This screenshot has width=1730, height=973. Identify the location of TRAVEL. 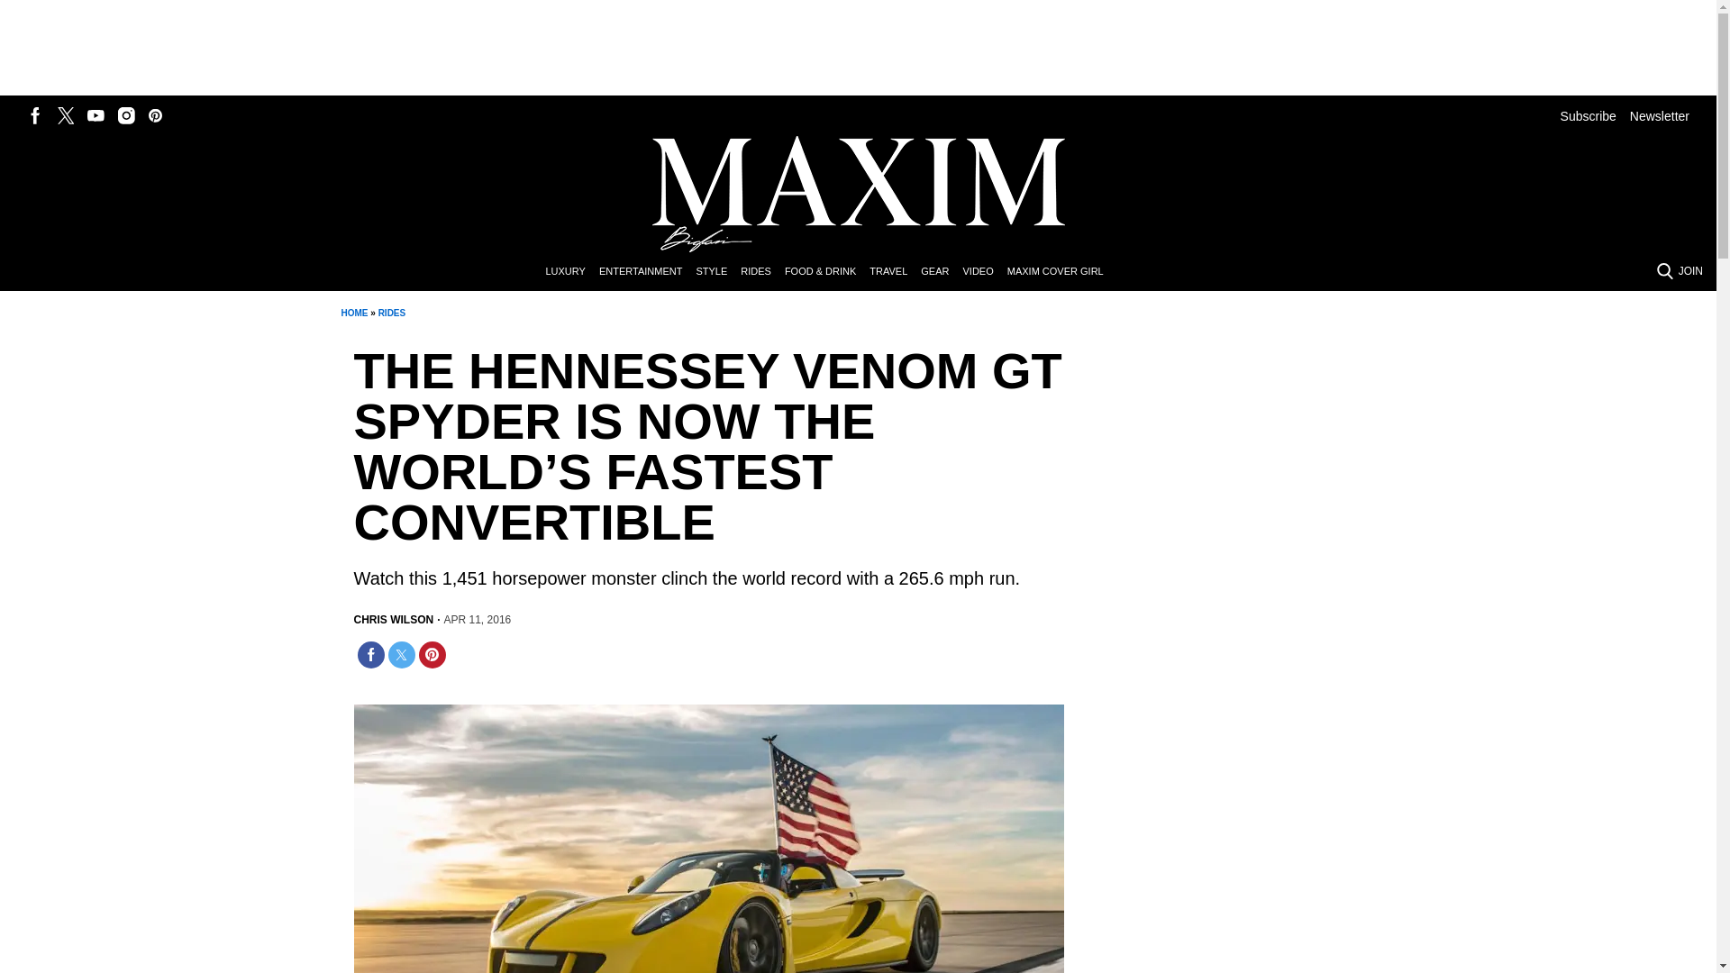
(895, 272).